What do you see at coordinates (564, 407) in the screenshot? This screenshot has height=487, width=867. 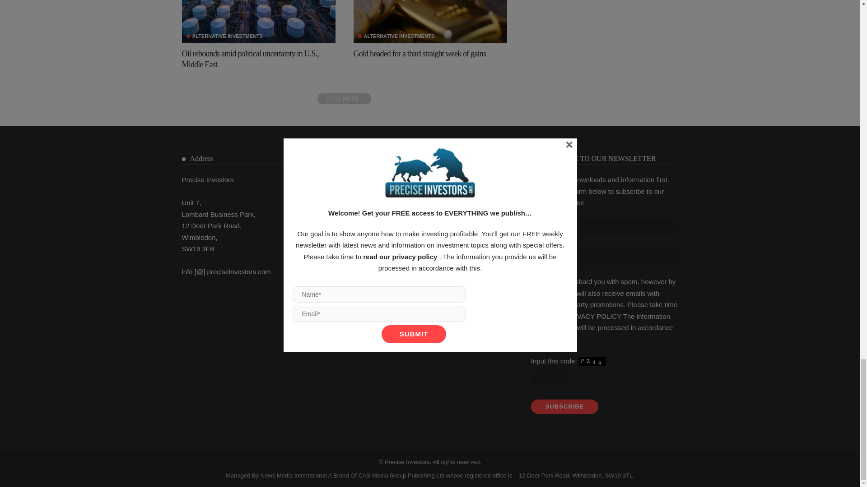 I see `SUBSCRIBE` at bounding box center [564, 407].